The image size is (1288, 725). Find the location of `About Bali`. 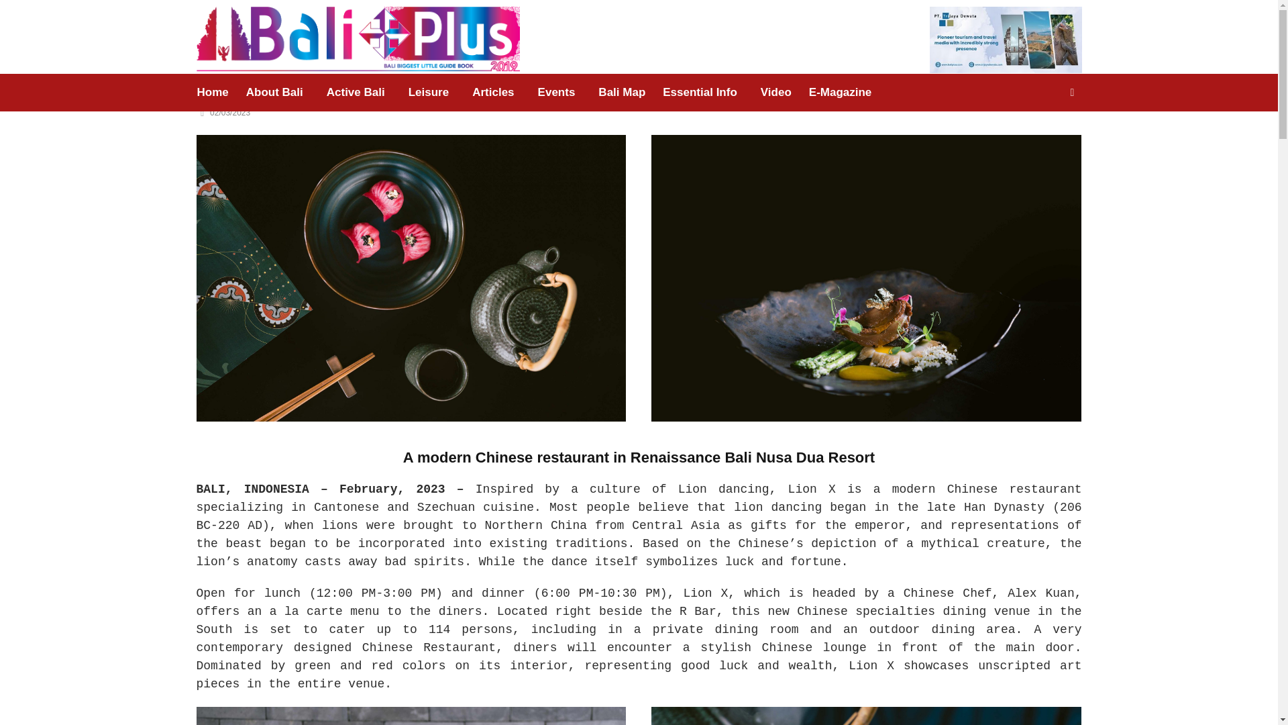

About Bali is located at coordinates (274, 93).